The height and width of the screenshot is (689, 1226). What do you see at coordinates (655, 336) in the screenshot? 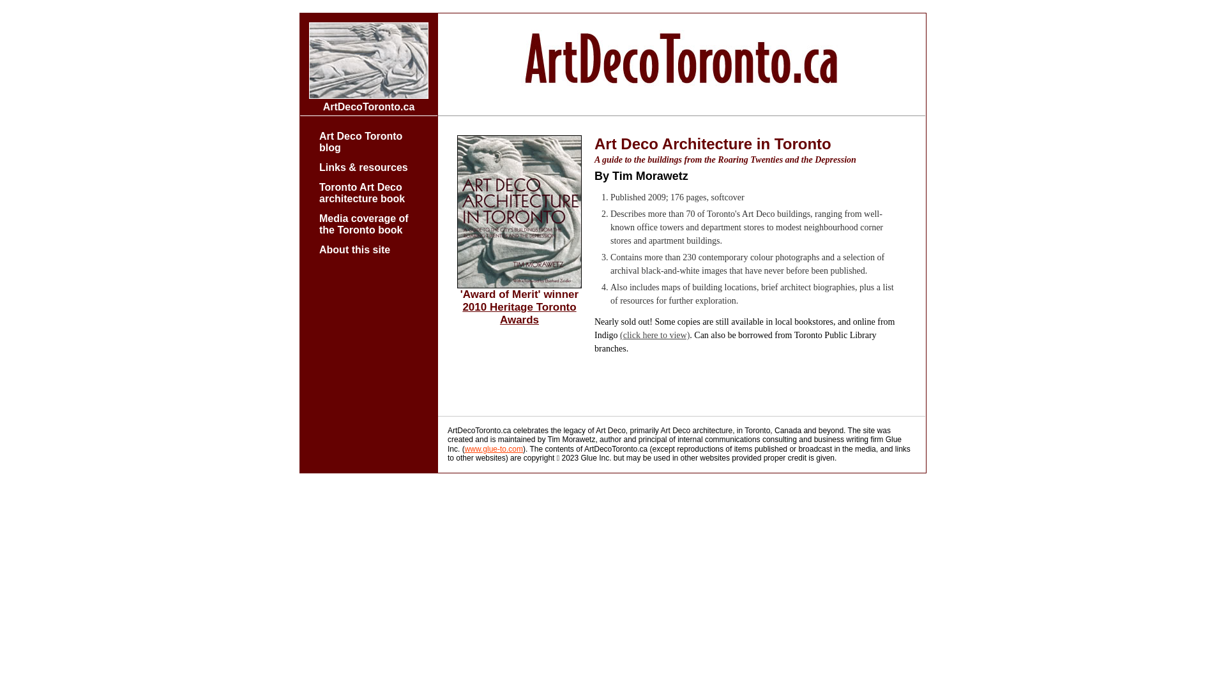
I see `(click here to view)` at bounding box center [655, 336].